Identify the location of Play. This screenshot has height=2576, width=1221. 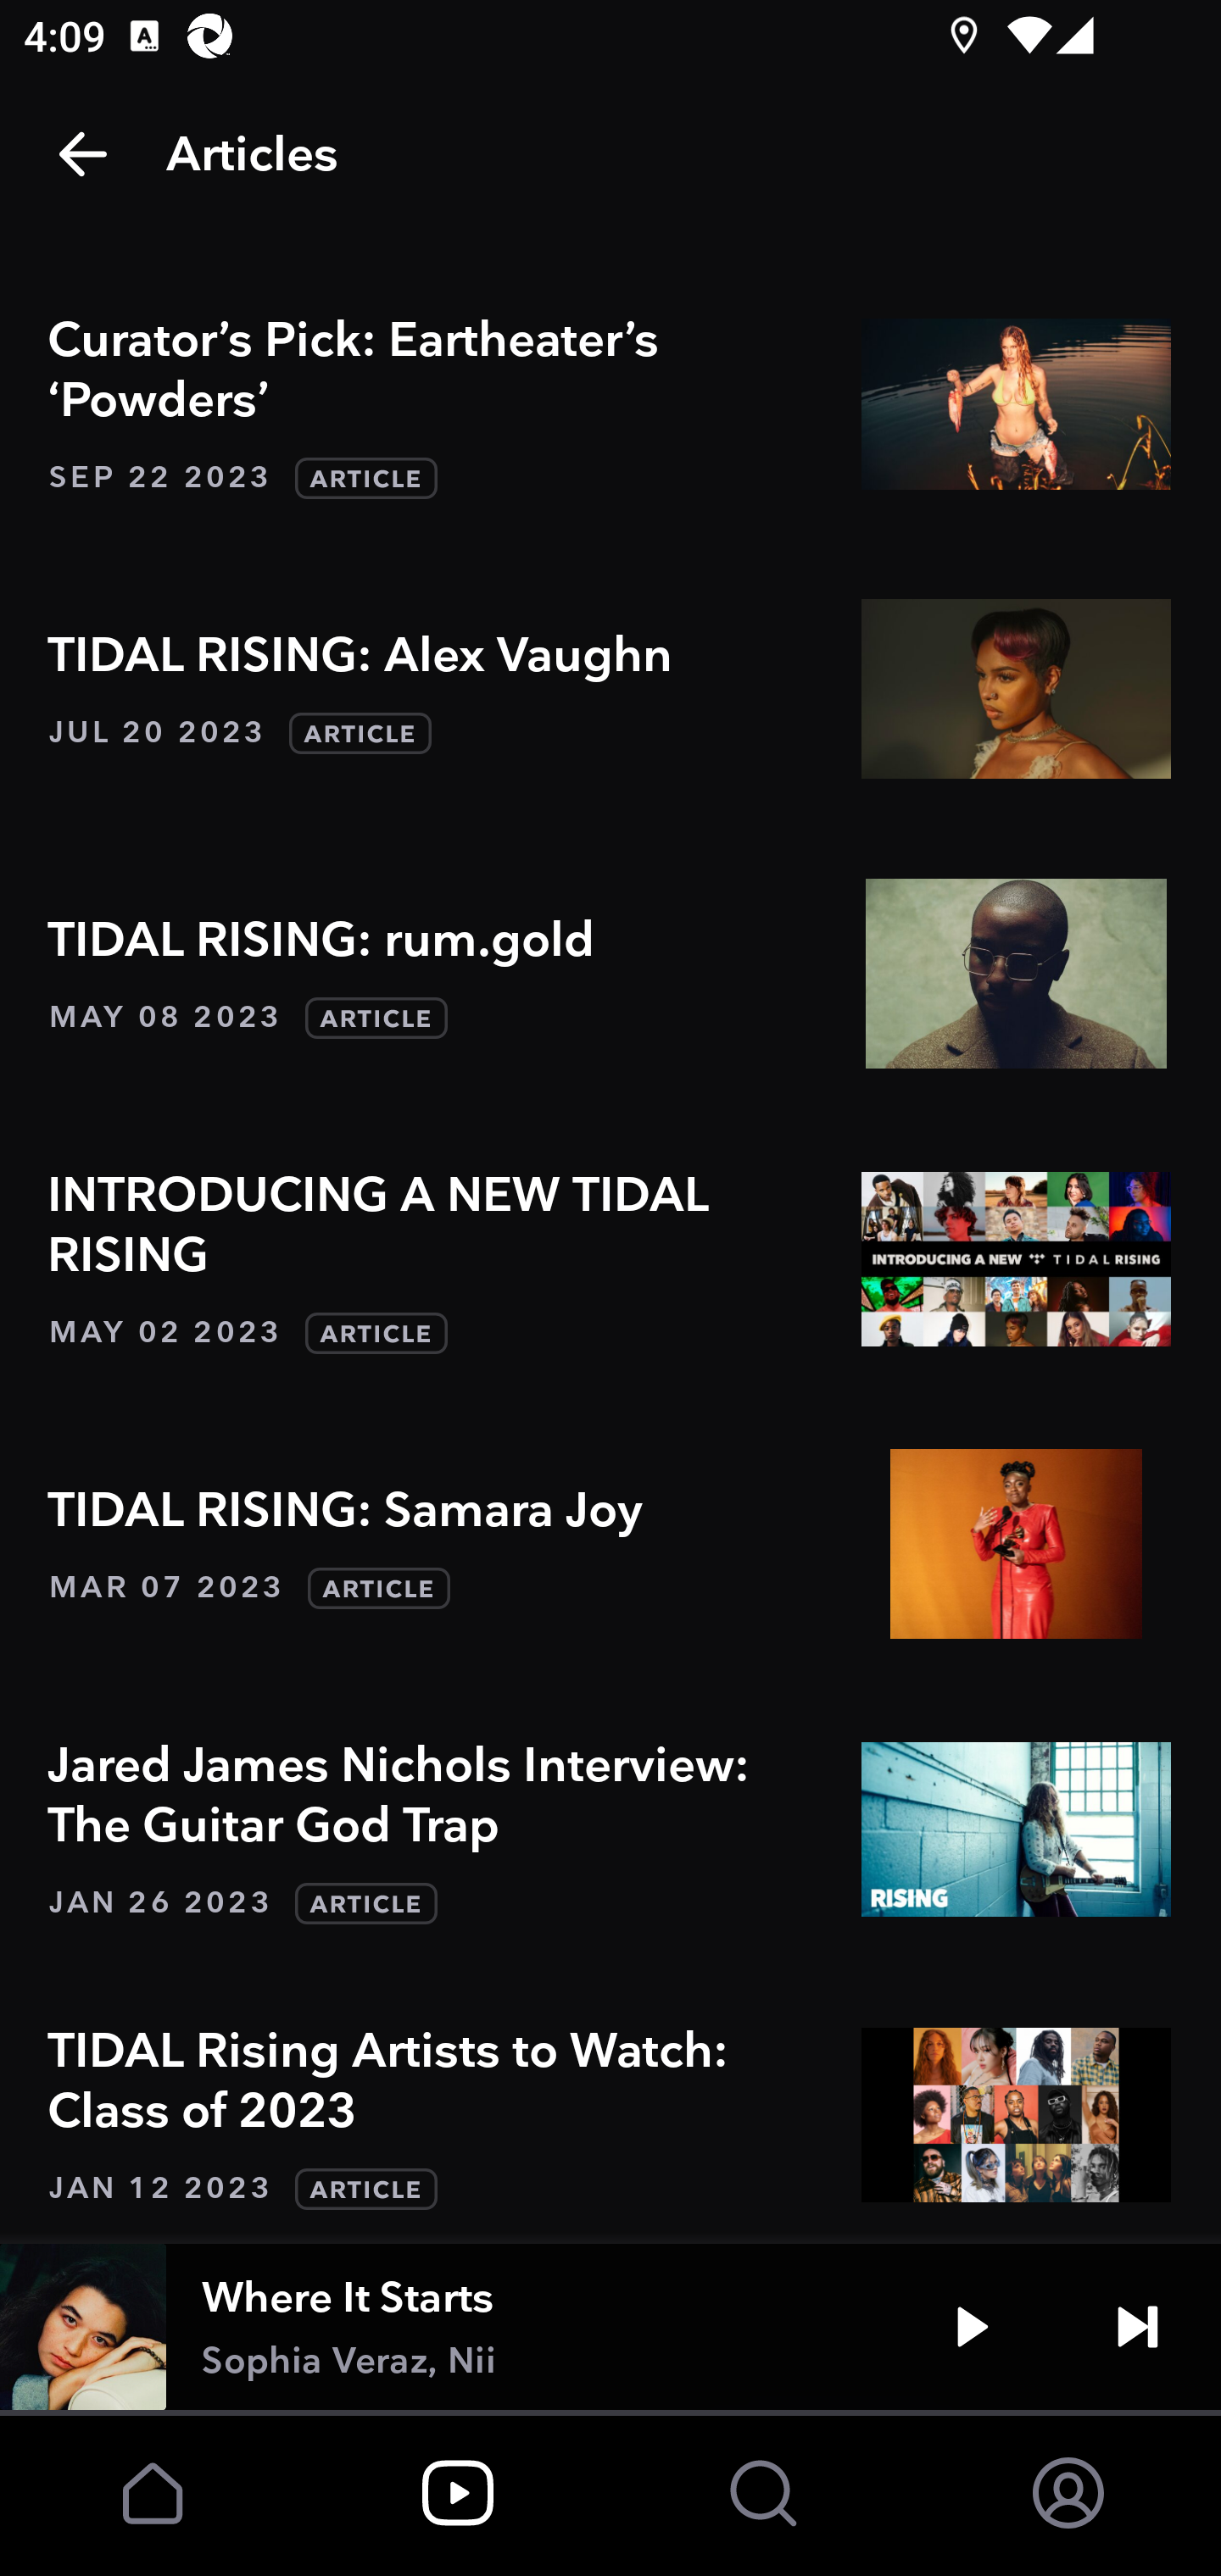
(972, 2327).